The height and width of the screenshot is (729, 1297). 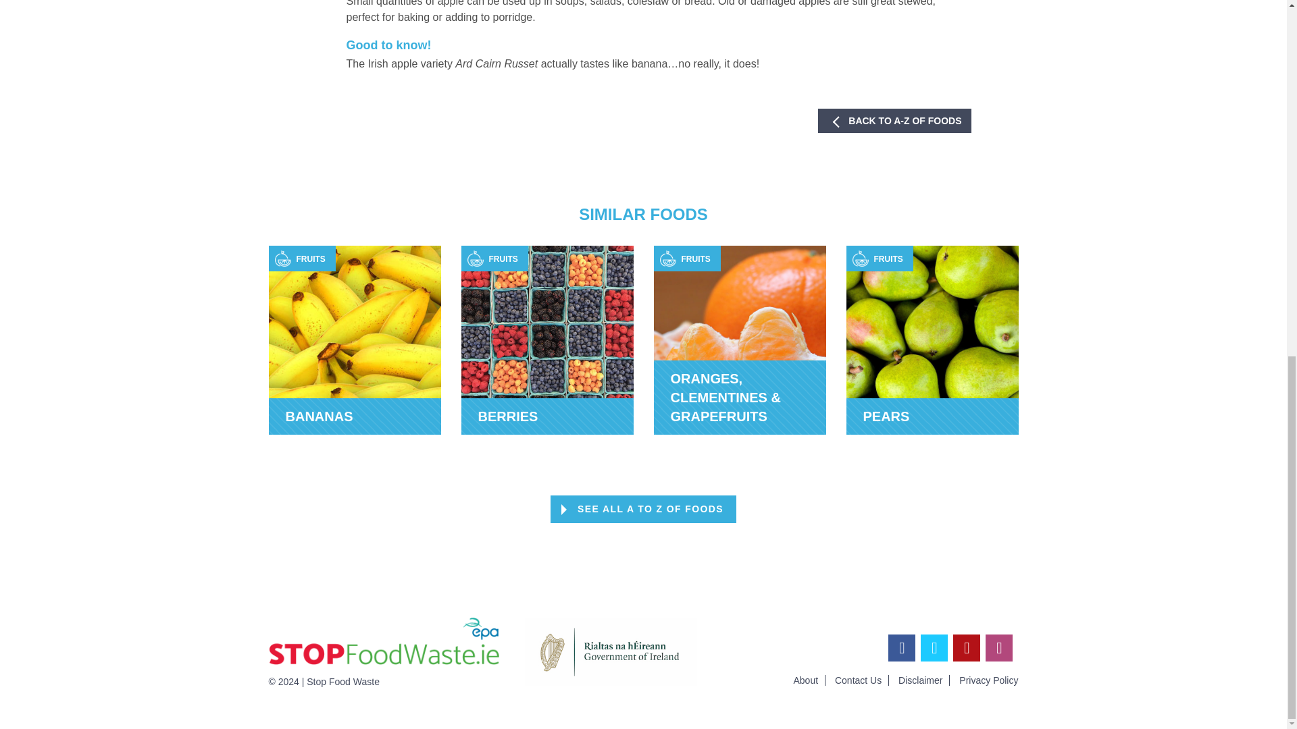 I want to click on About, so click(x=809, y=680).